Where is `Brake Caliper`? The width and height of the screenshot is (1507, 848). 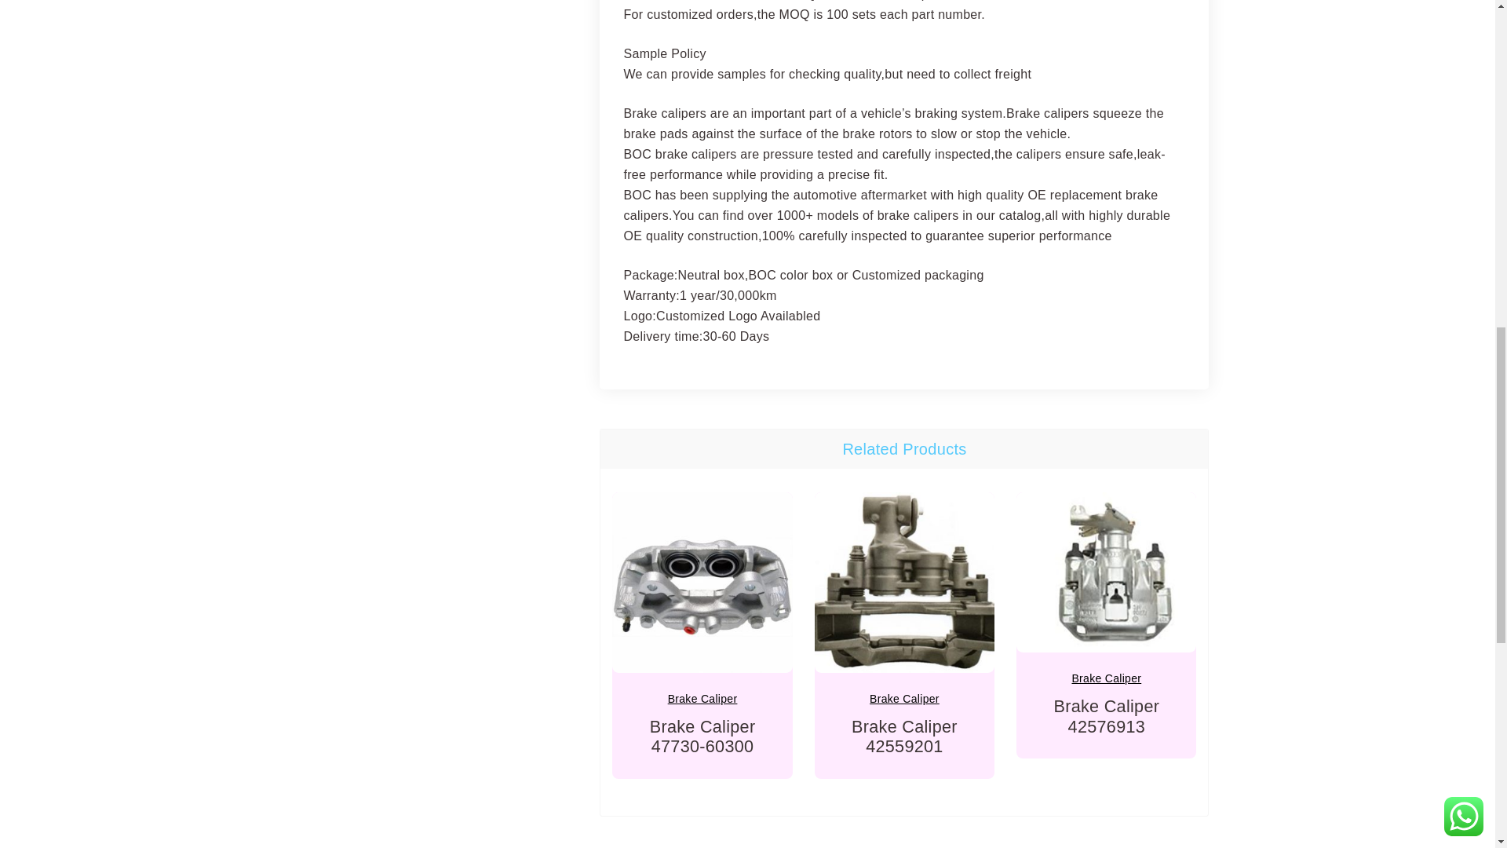 Brake Caliper is located at coordinates (702, 699).